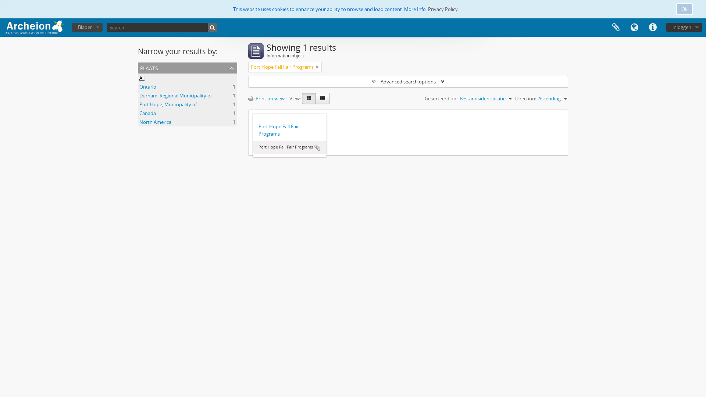 Image resolution: width=706 pixels, height=397 pixels. I want to click on Print preview, so click(268, 99).